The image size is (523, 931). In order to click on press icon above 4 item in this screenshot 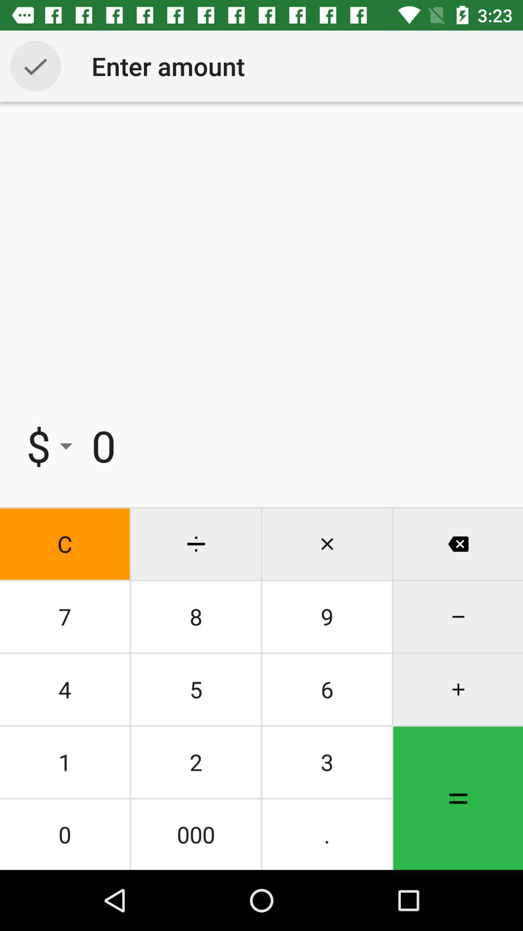, I will do `click(65, 617)`.